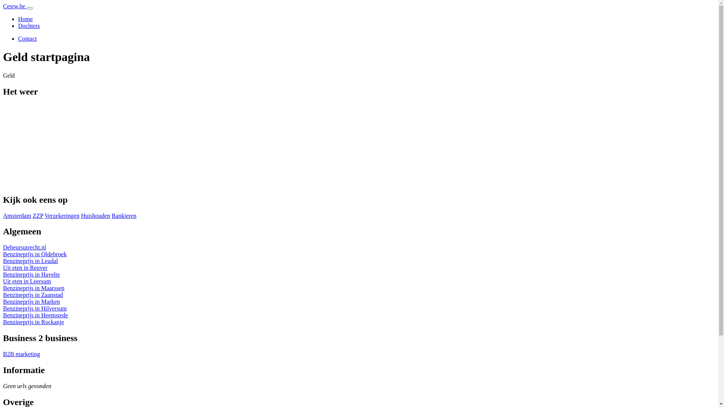  Describe the element at coordinates (62, 216) in the screenshot. I see `Verzekeringen` at that location.